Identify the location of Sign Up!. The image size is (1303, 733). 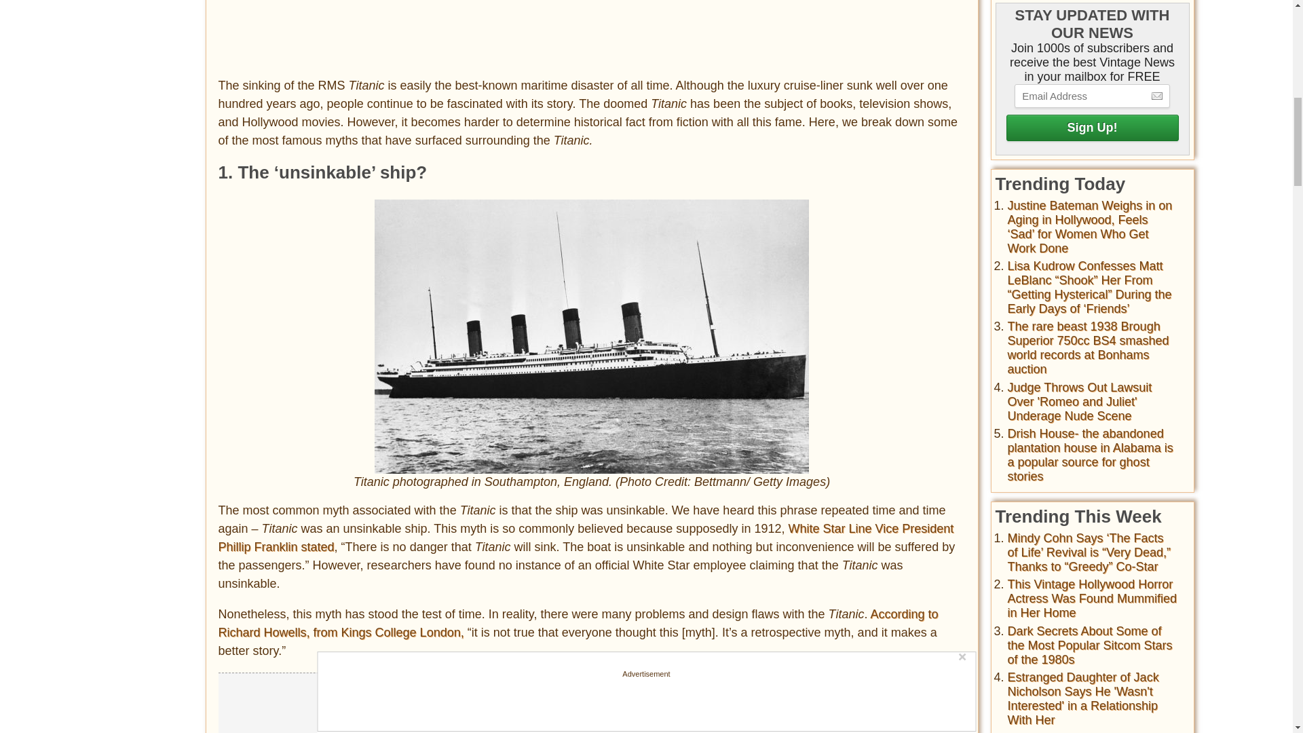
(1091, 128).